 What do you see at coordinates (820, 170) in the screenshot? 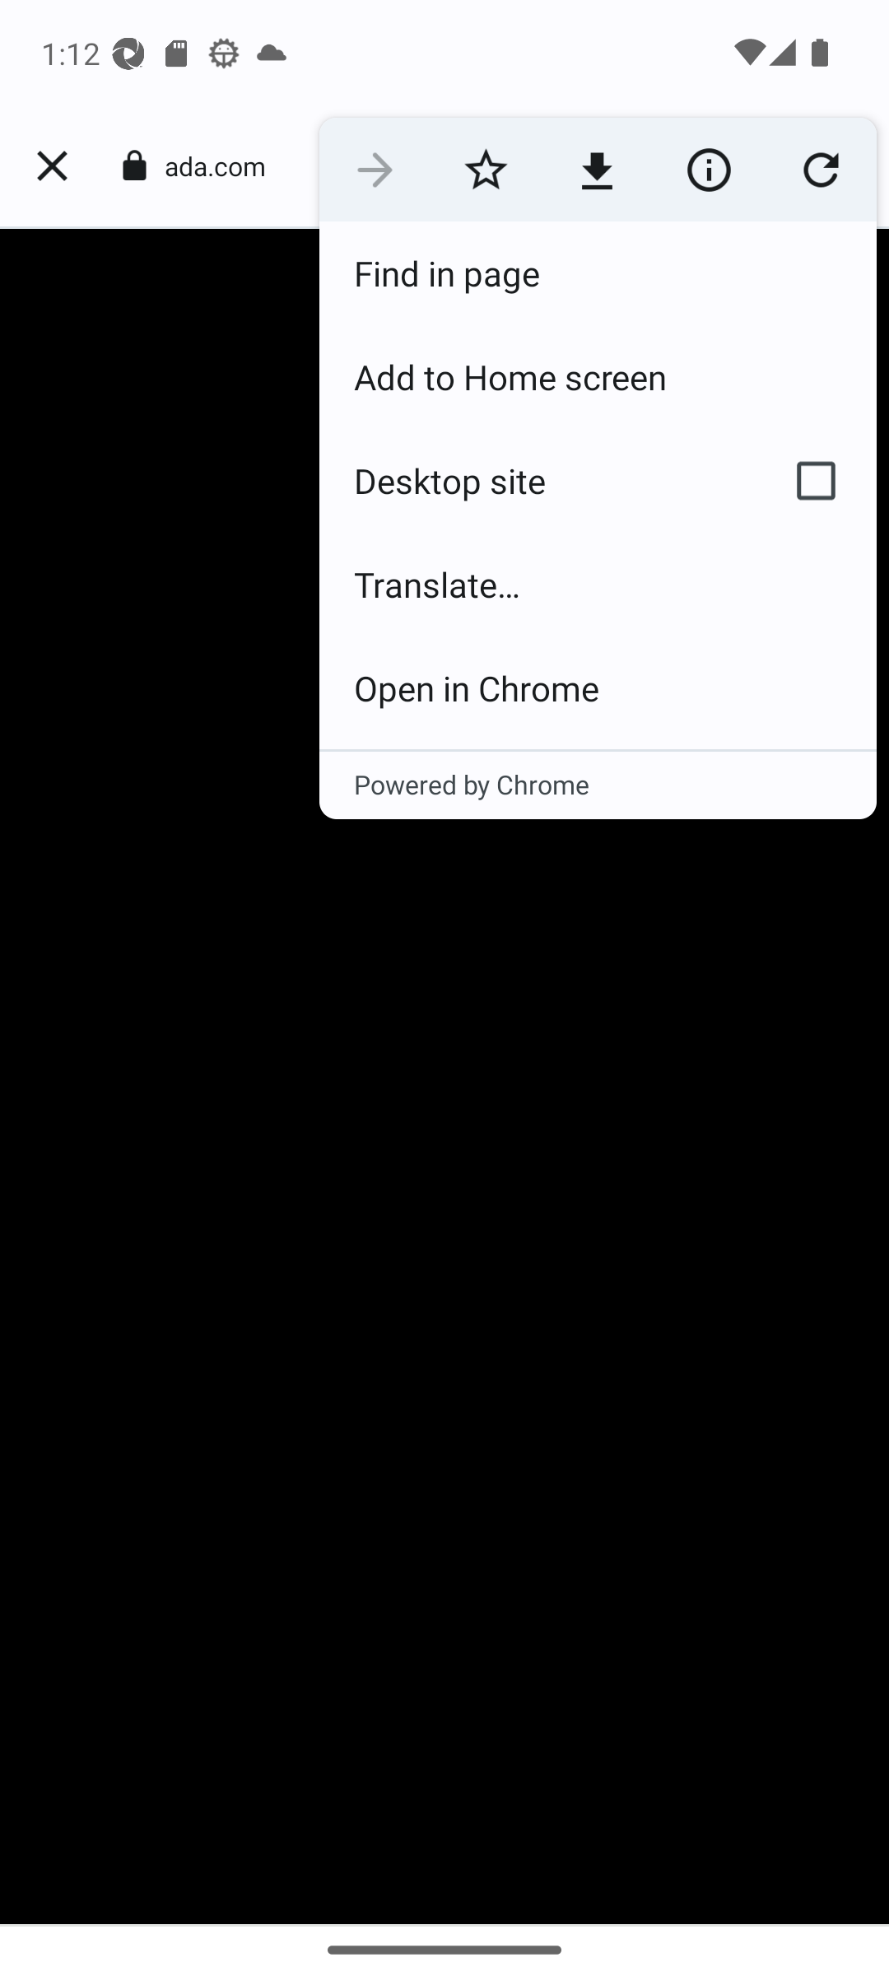
I see `Refresh` at bounding box center [820, 170].